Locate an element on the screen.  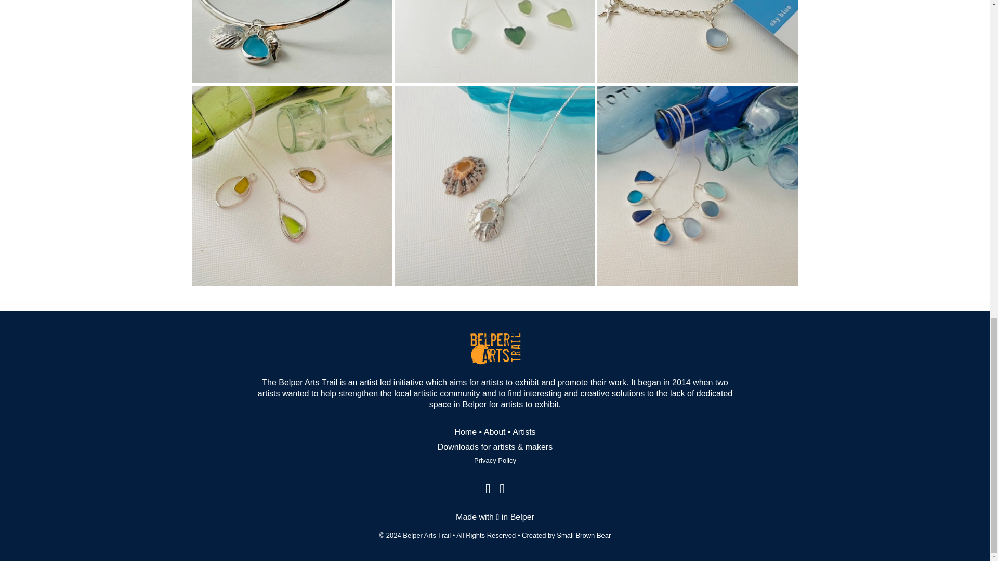
Small Brown Bear is located at coordinates (584, 535).